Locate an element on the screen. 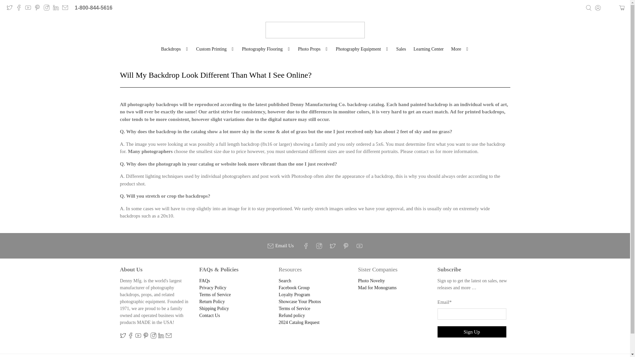 This screenshot has width=635, height=357. Denny Manufacturing on Pinterest is located at coordinates (39, 9).